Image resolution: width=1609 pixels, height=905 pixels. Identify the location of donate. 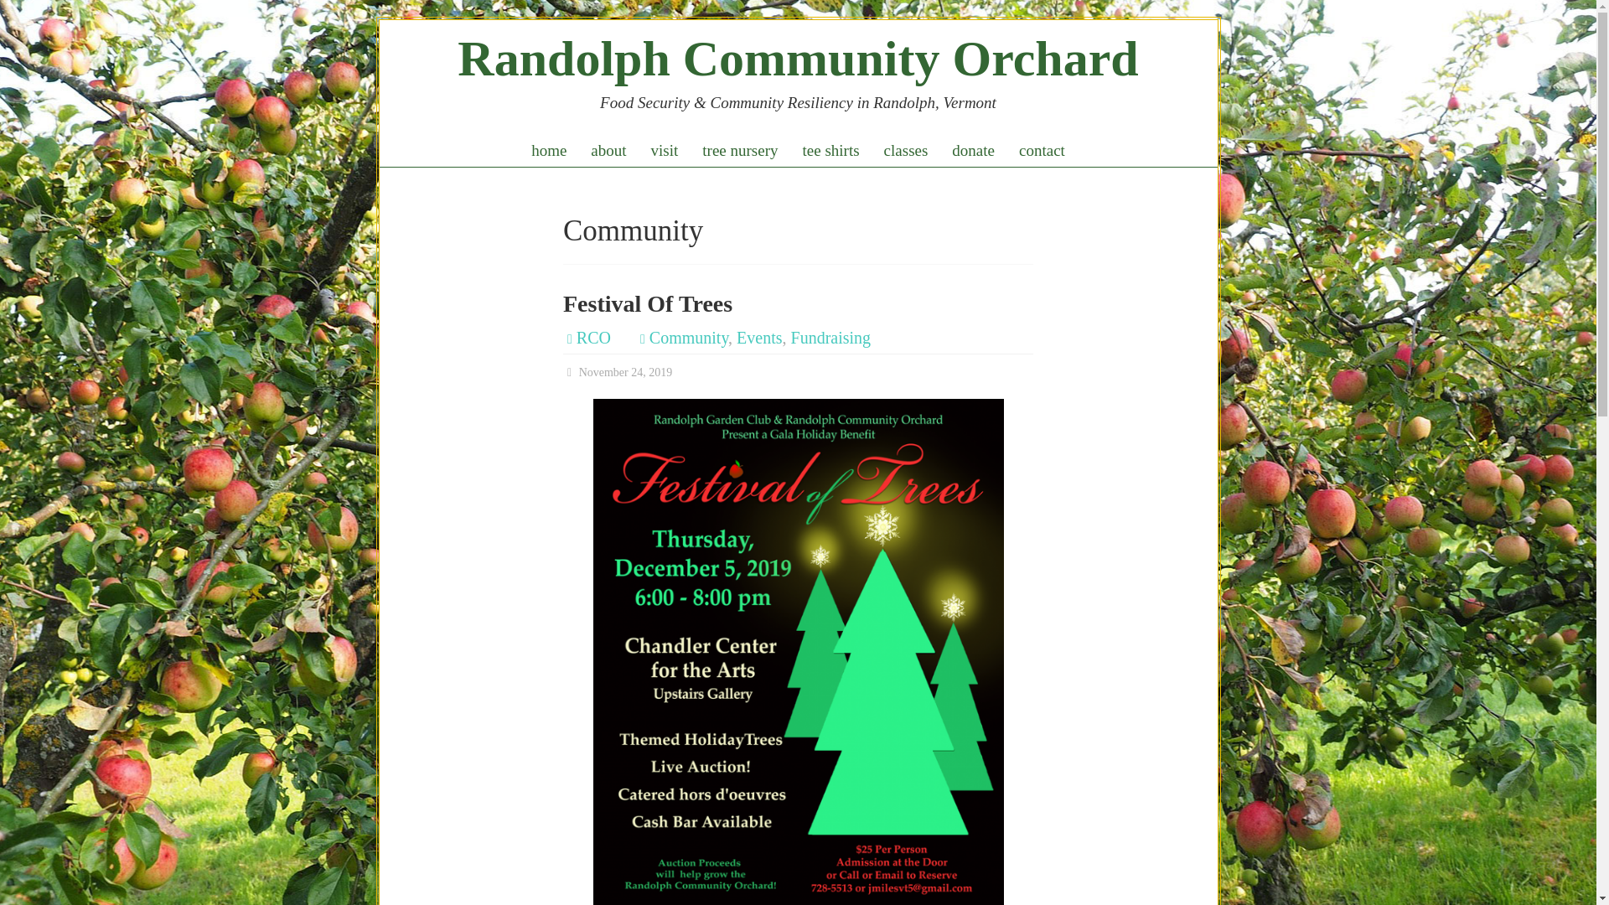
(972, 151).